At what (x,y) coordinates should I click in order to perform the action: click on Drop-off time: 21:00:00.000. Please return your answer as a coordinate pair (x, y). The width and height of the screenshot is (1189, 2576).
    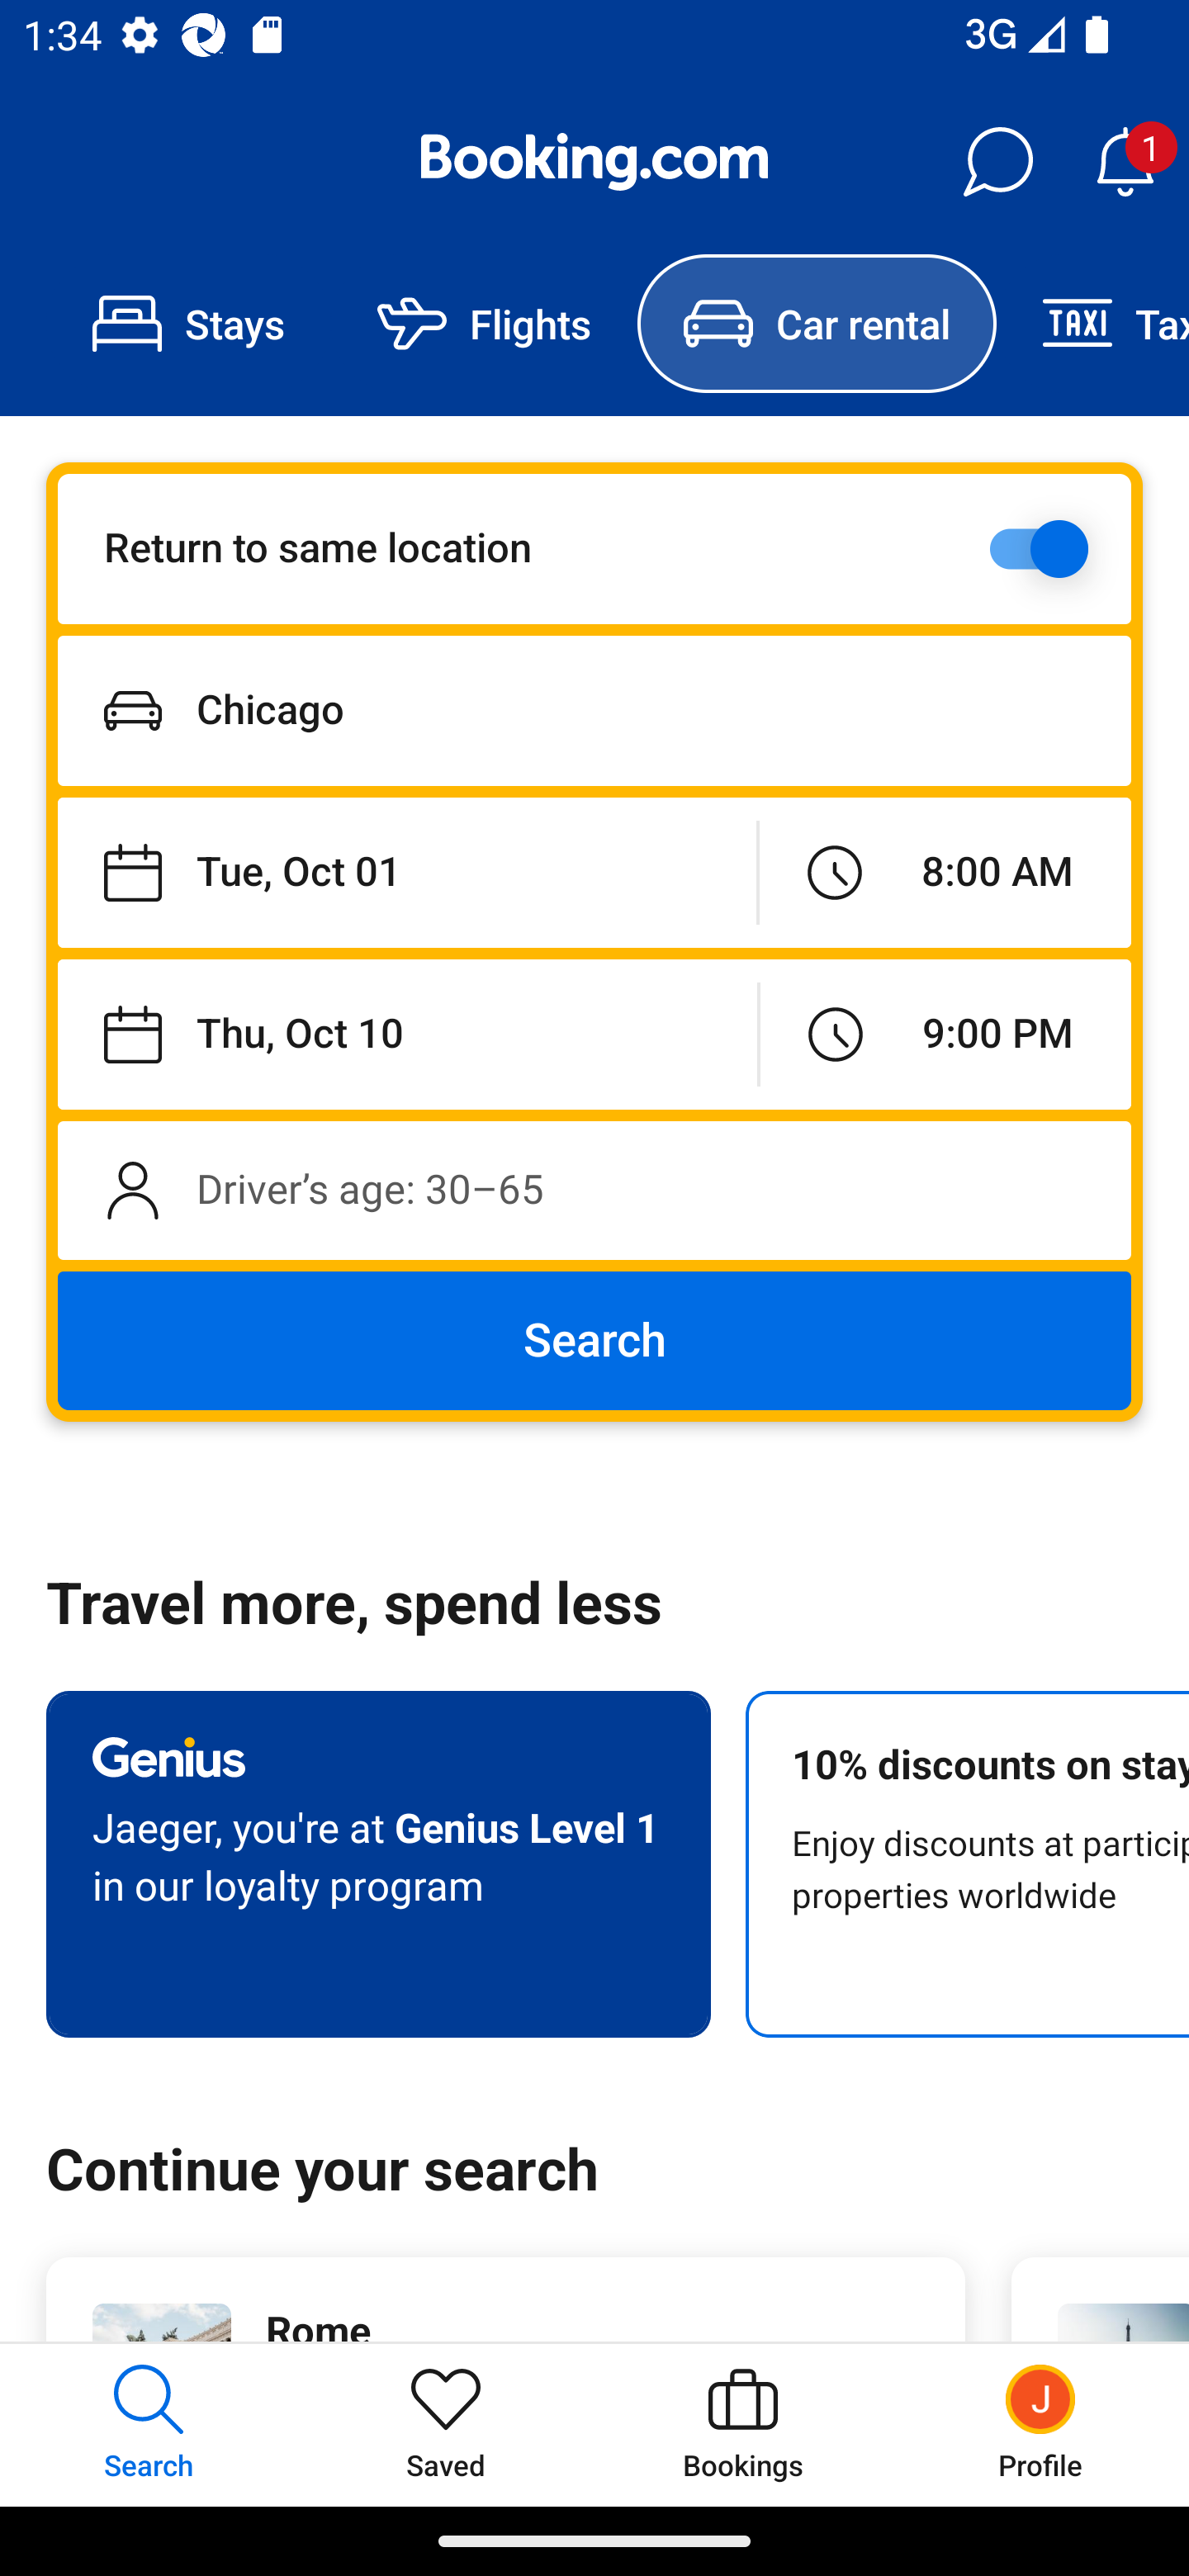
    Looking at the image, I should click on (945, 1034).